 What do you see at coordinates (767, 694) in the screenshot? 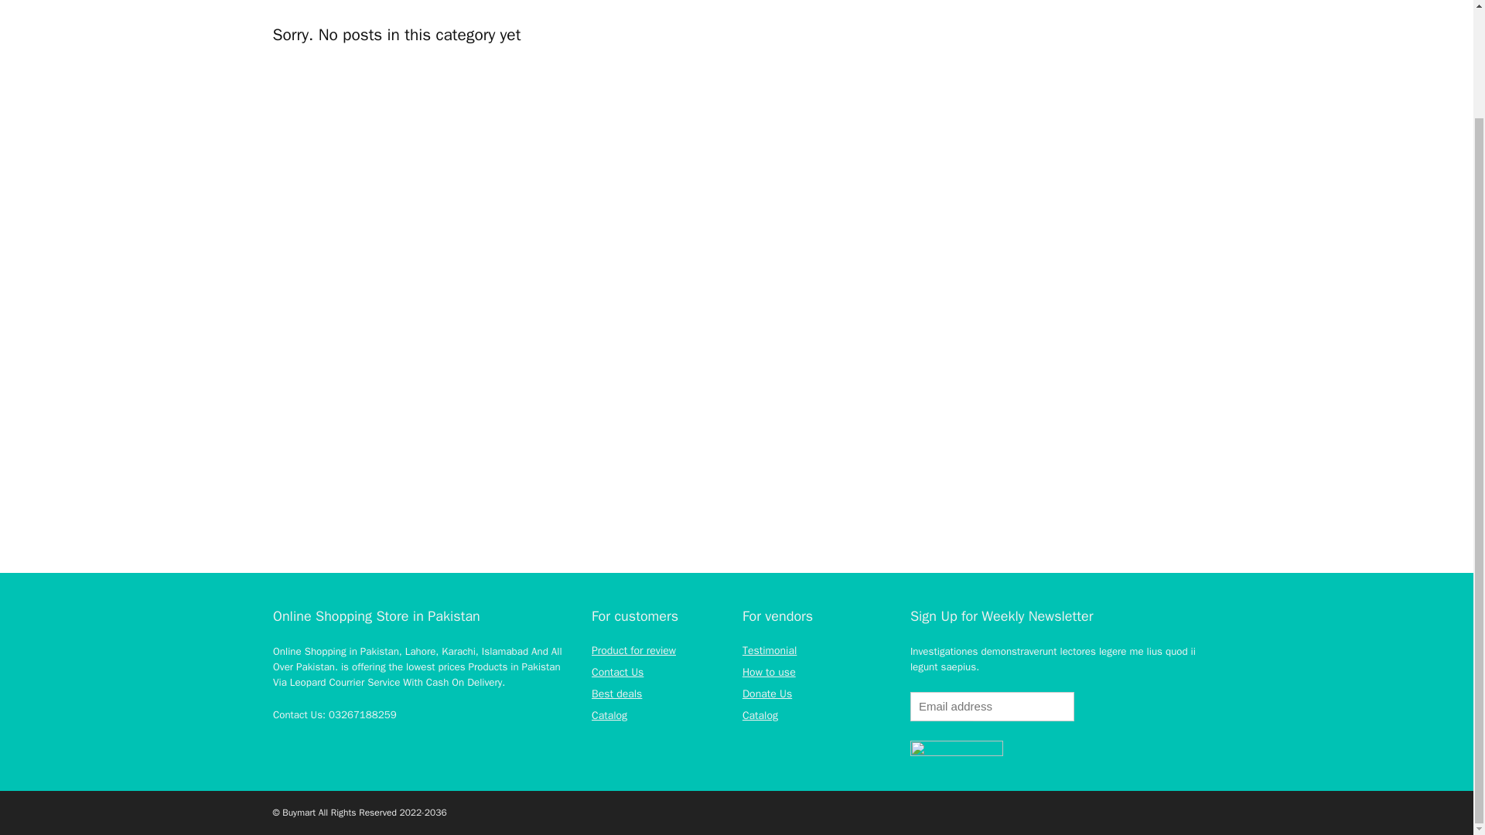
I see `Donate Us` at bounding box center [767, 694].